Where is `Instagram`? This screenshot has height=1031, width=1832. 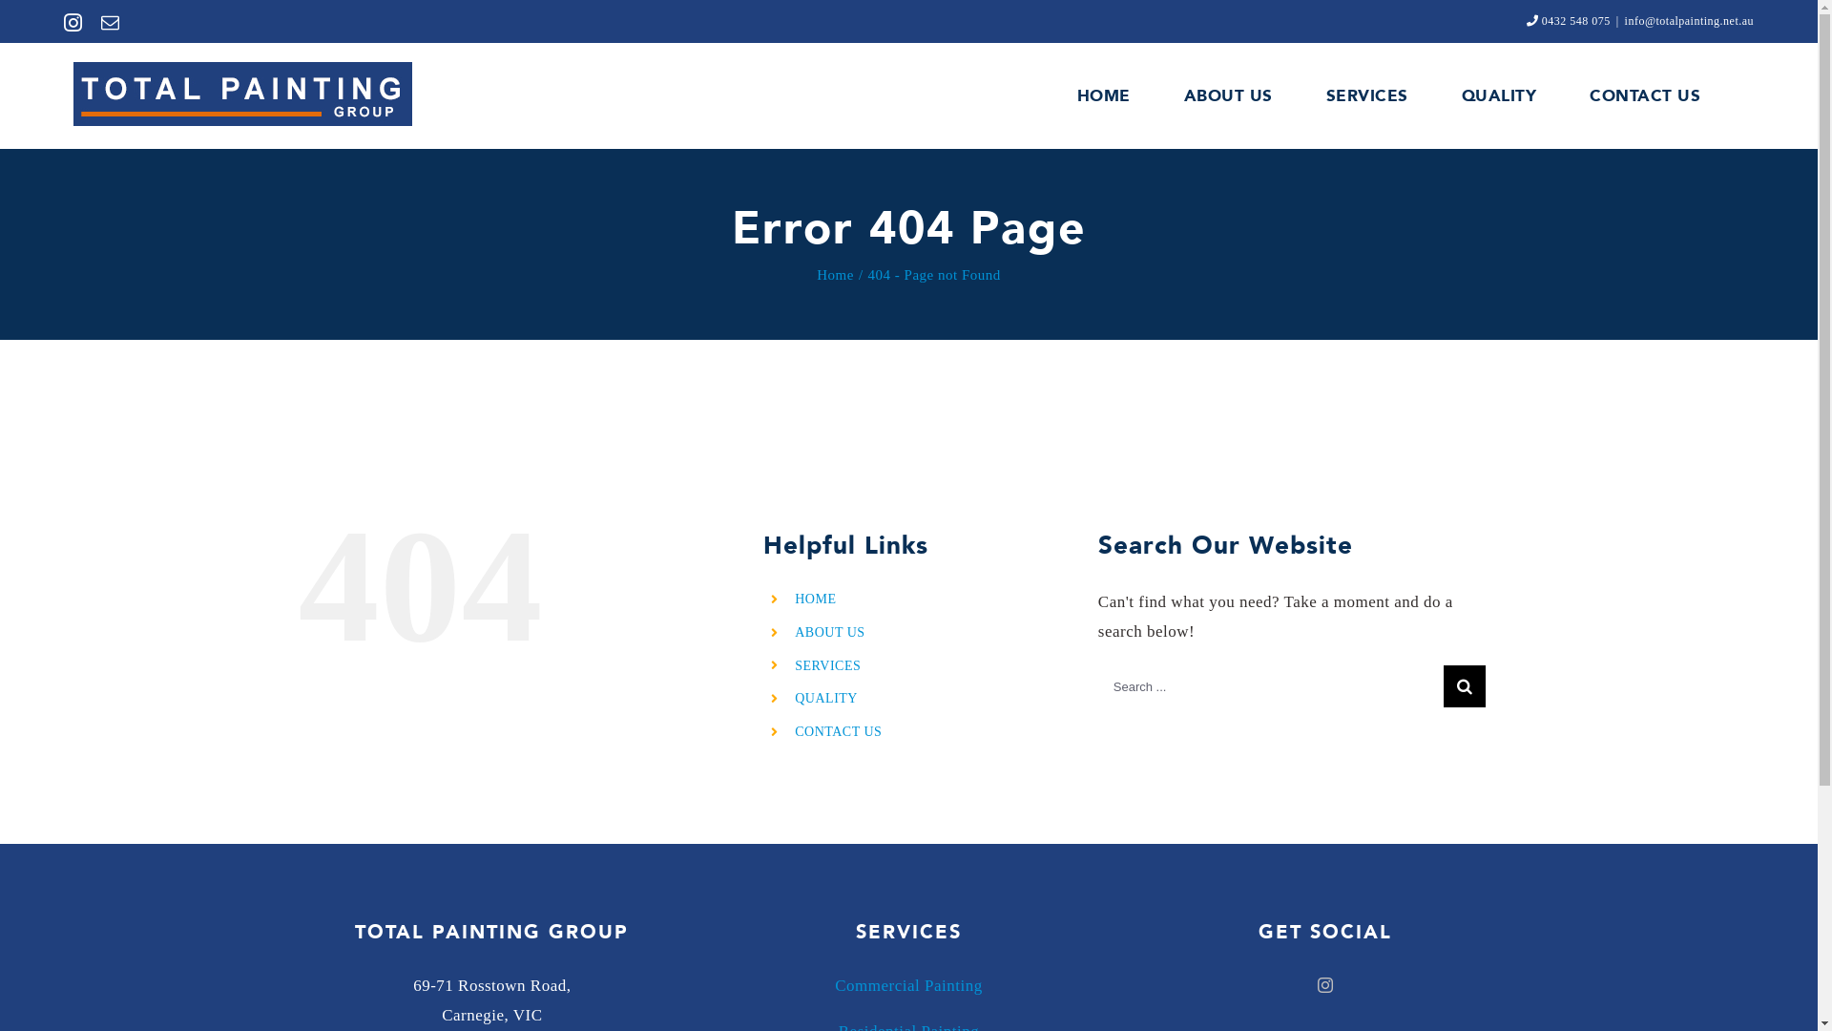
Instagram is located at coordinates (73, 23).